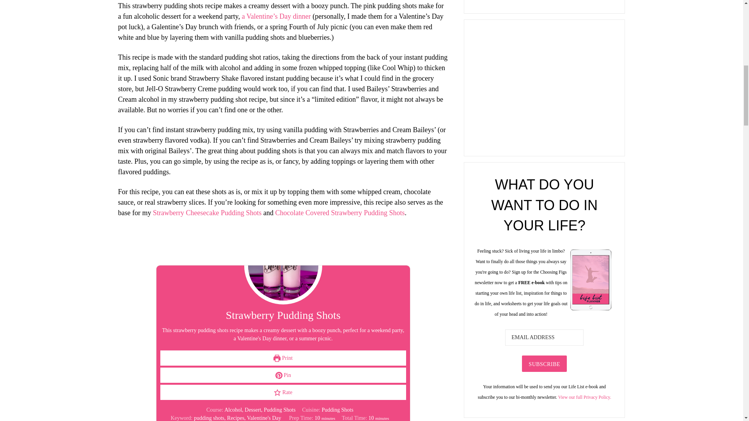 Image resolution: width=749 pixels, height=421 pixels. What do you see at coordinates (544, 87) in the screenshot?
I see `Advertisement` at bounding box center [544, 87].